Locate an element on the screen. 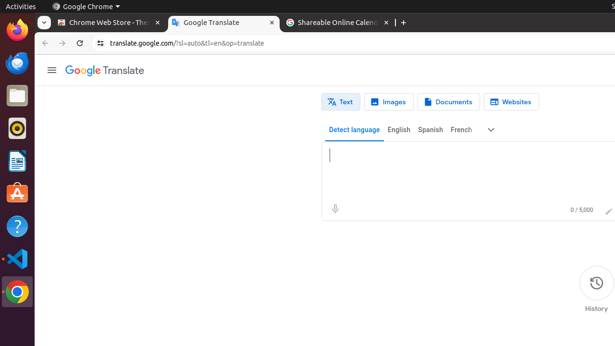 This screenshot has width=615, height=346. Shareable Online Calendar and Scheduling - Google Calendar - Memory usage - 107 MB is located at coordinates (338, 23).